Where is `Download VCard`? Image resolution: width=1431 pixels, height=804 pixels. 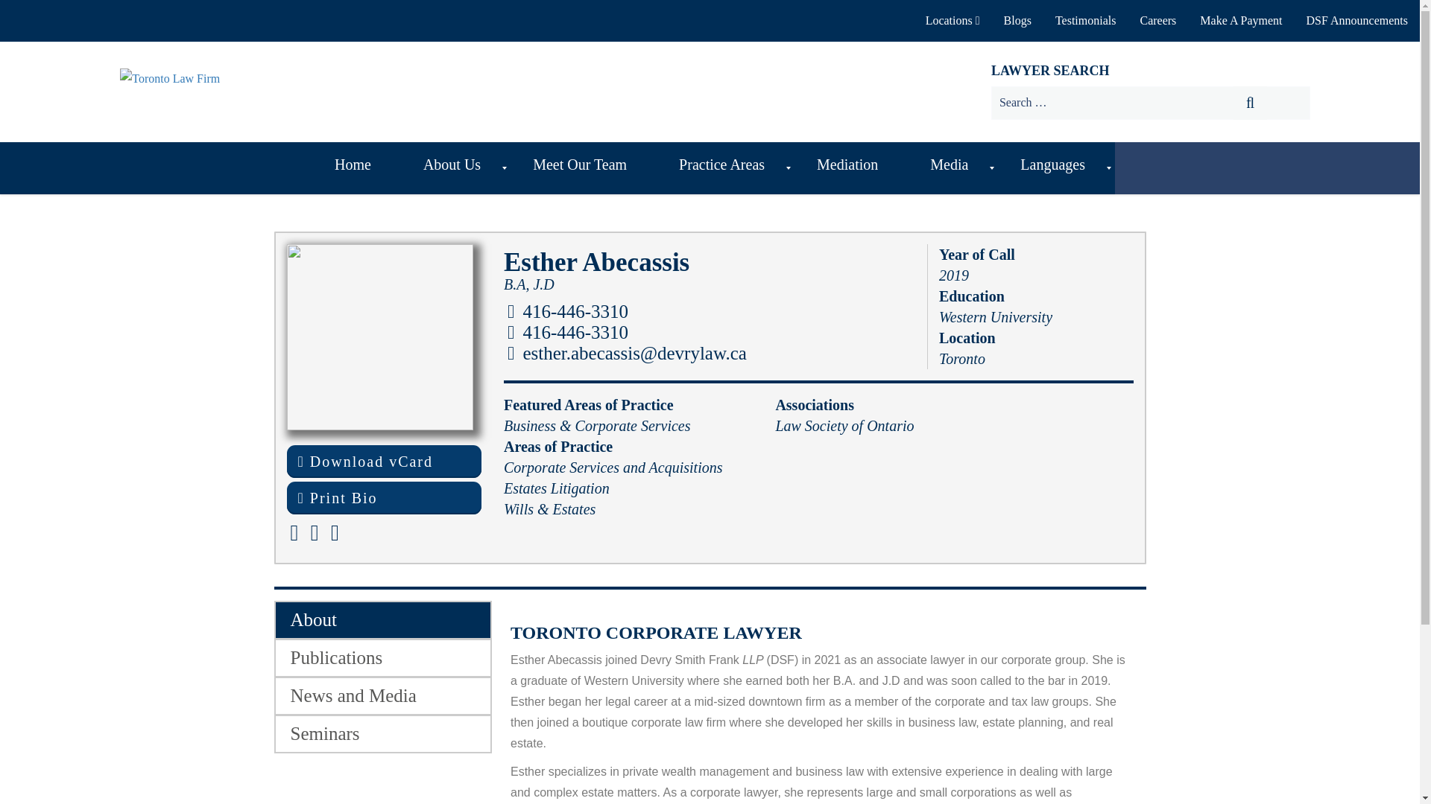 Download VCard is located at coordinates (383, 462).